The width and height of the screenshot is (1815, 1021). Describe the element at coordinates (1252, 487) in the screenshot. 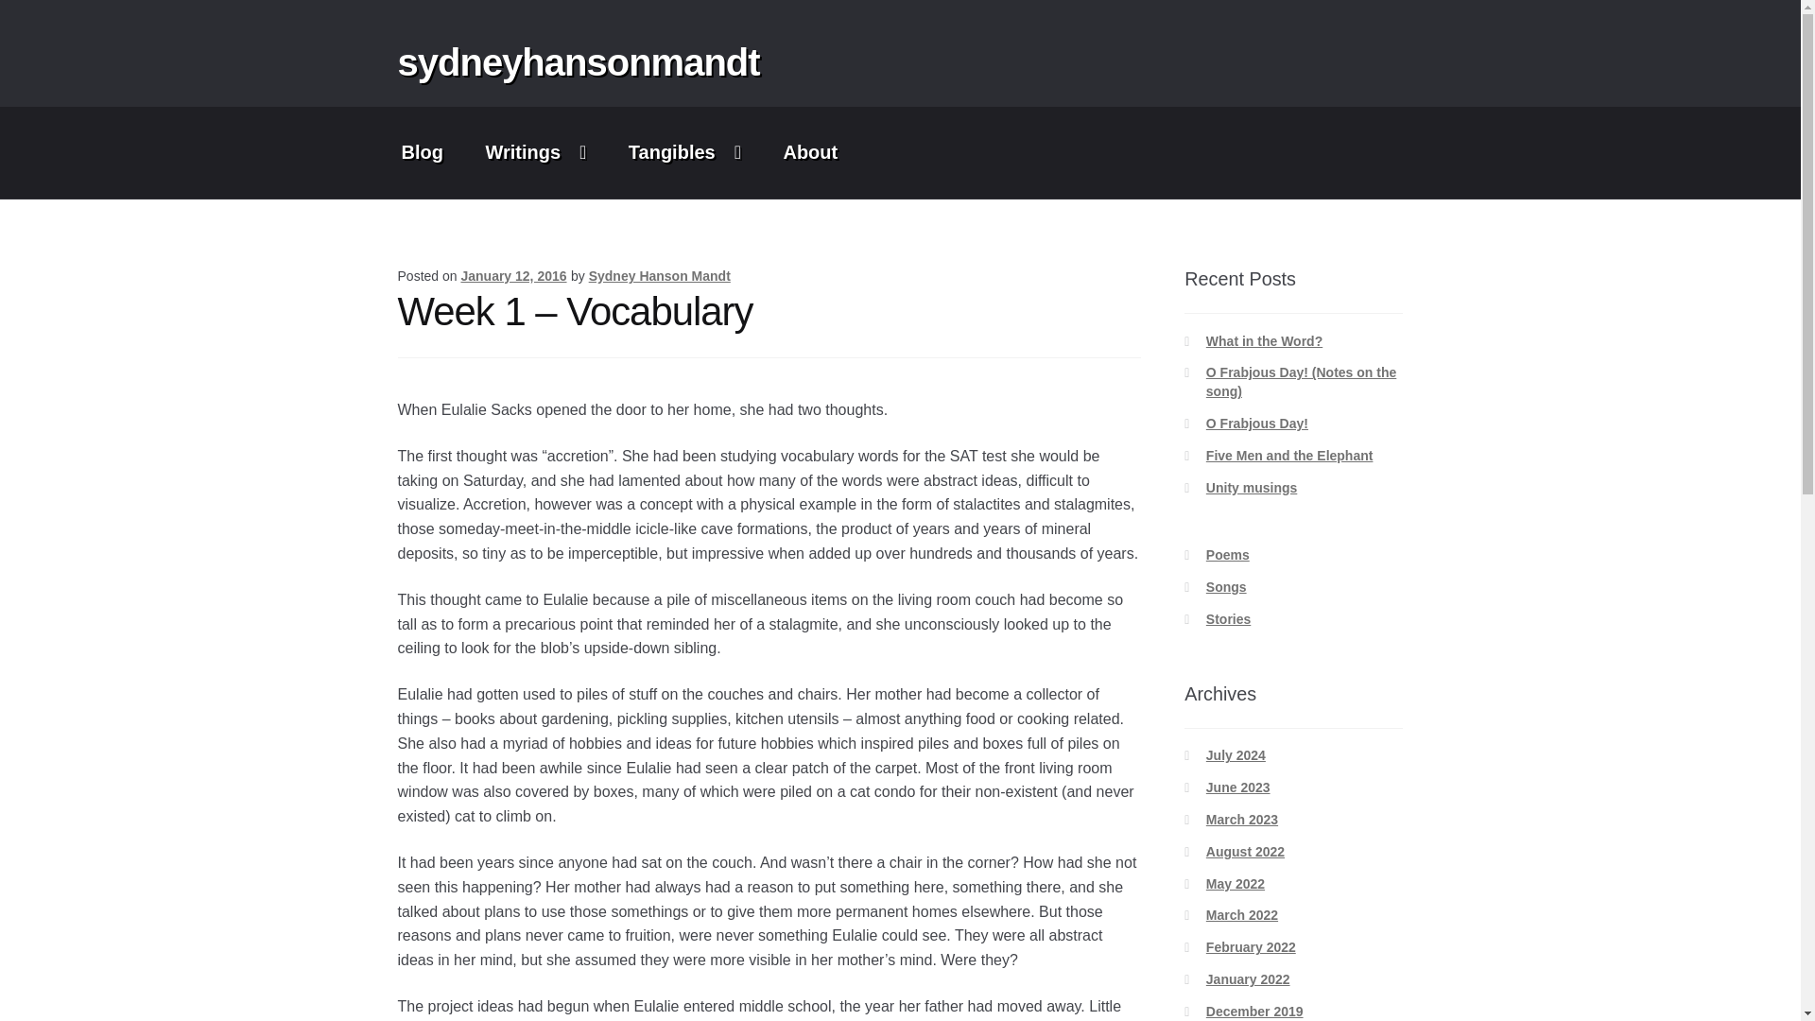

I see `Unity musings` at that location.